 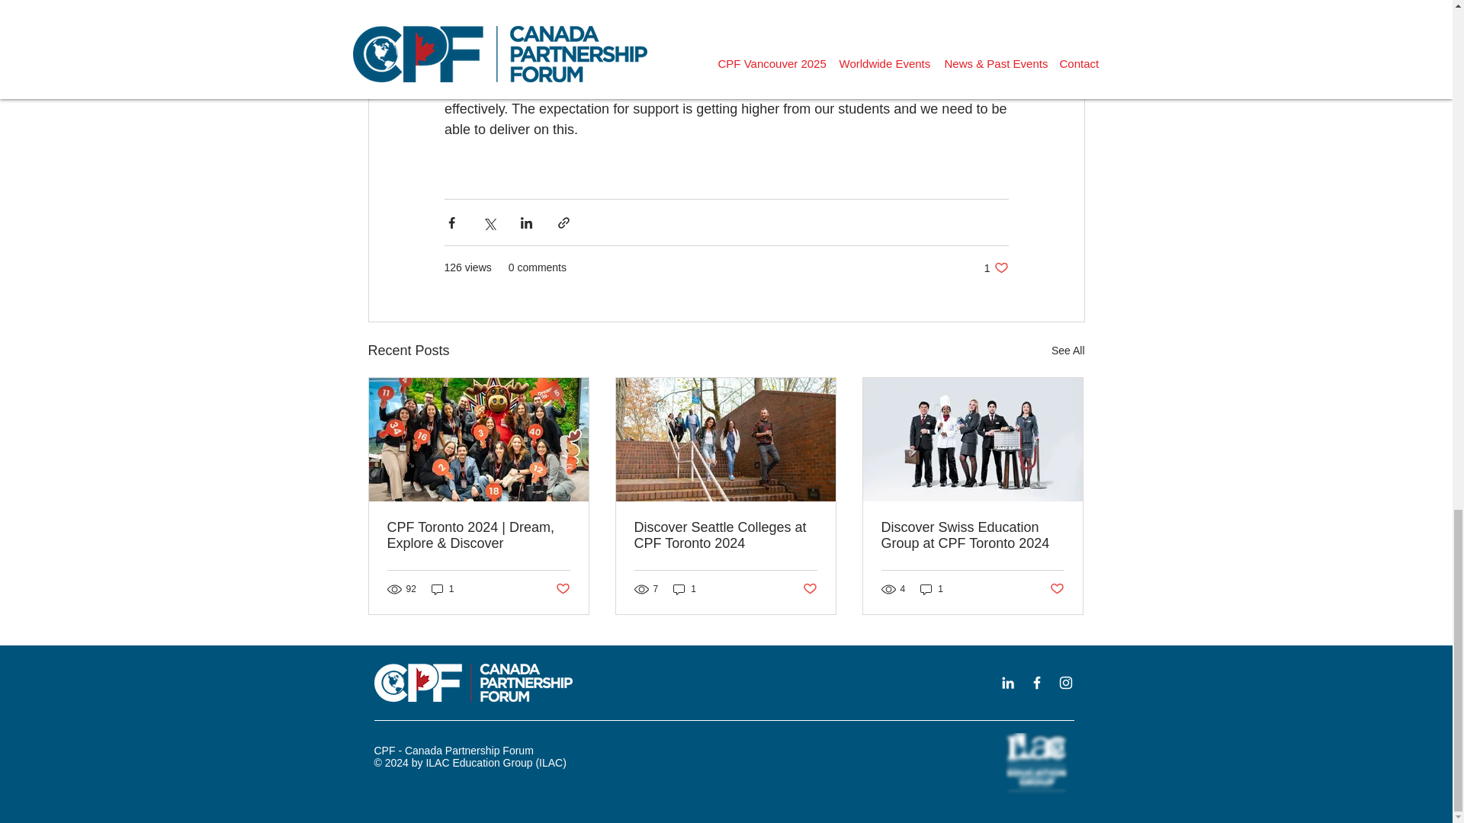 What do you see at coordinates (442, 589) in the screenshot?
I see `Post not marked as liked` at bounding box center [442, 589].